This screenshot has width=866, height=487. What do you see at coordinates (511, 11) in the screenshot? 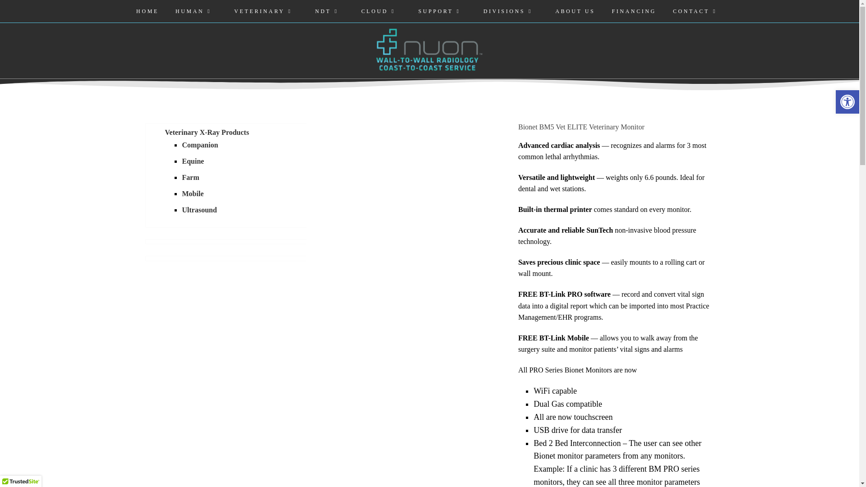
I see `DIVISIONS` at bounding box center [511, 11].